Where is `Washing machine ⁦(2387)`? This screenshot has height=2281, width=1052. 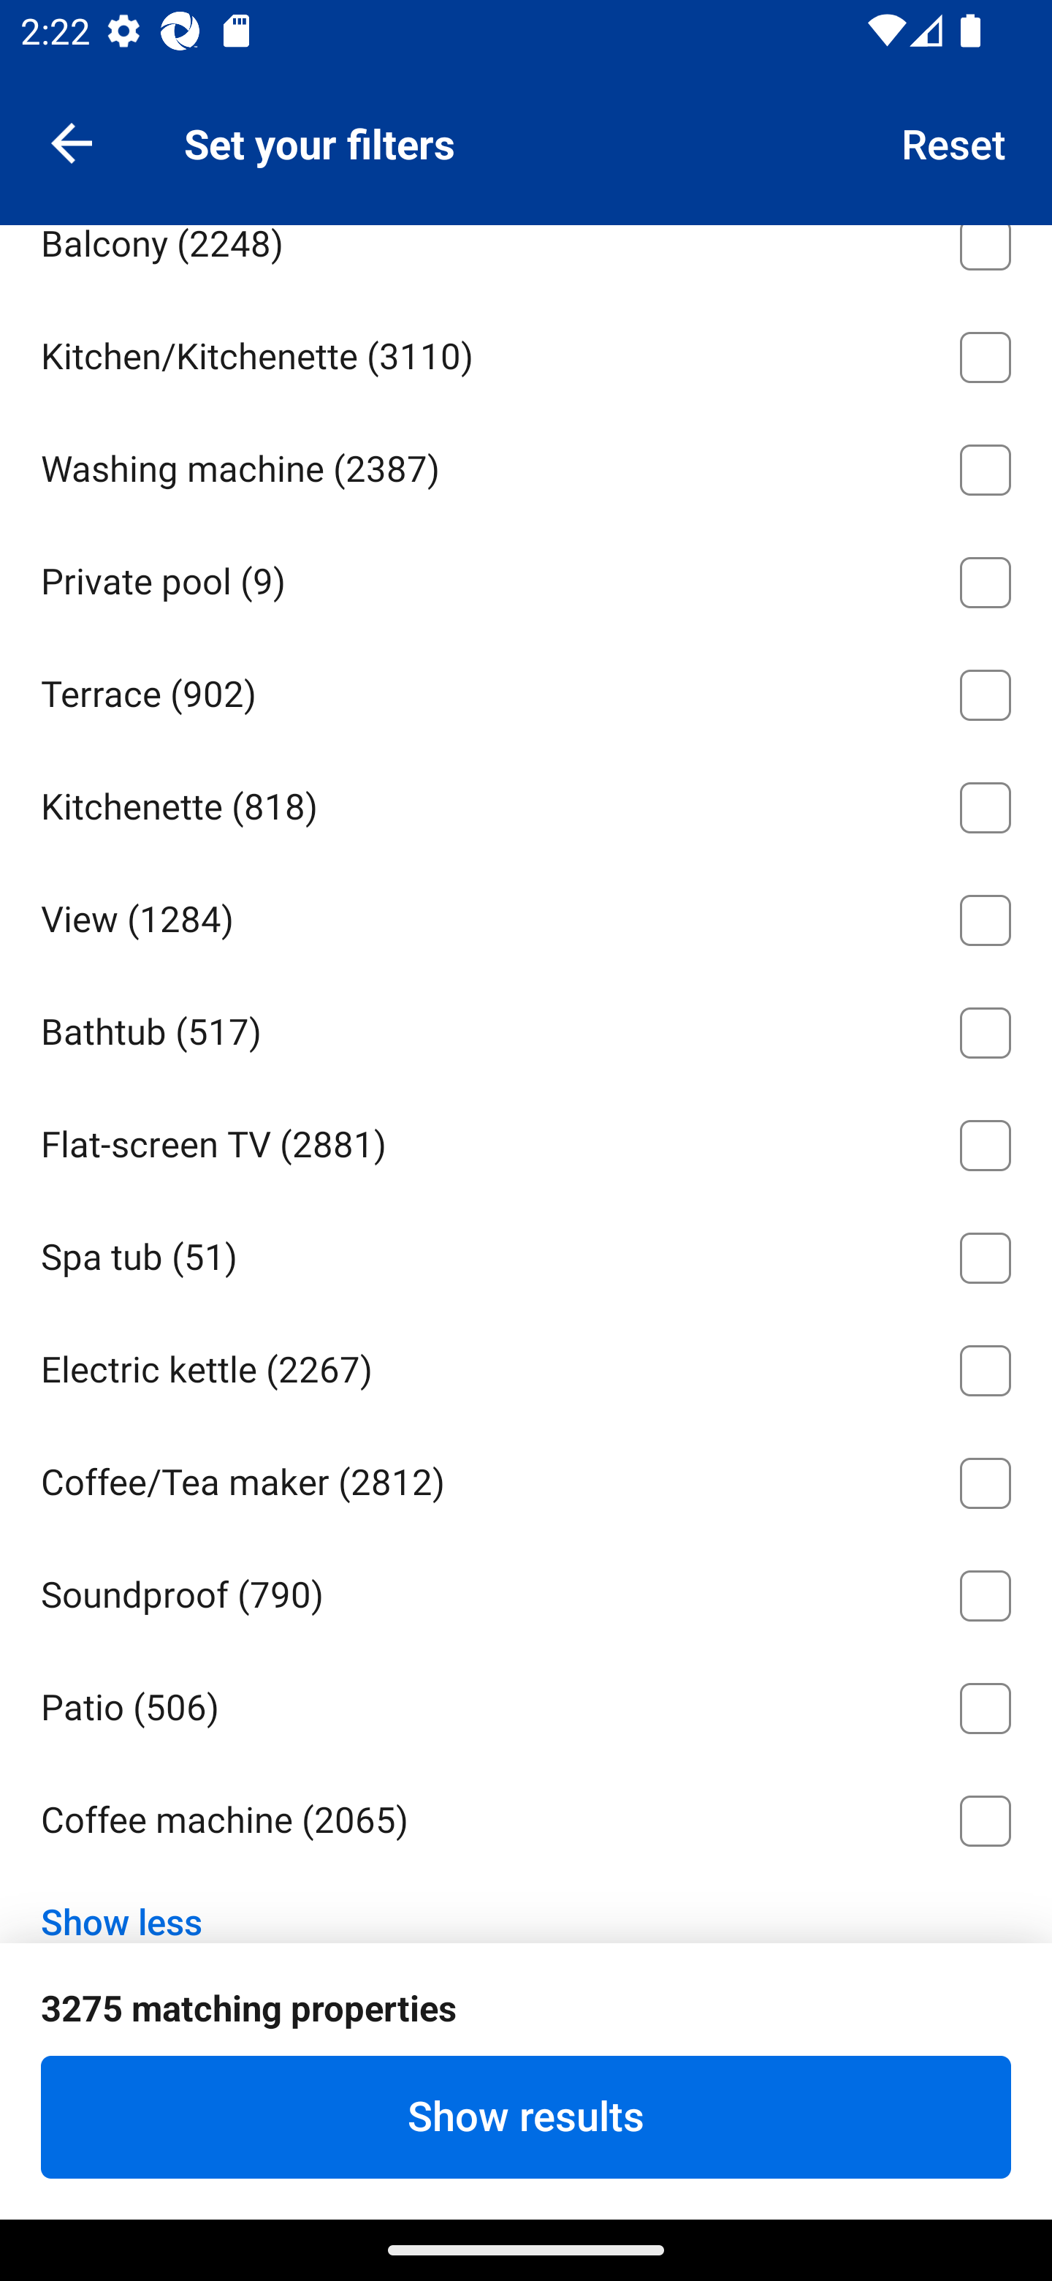 Washing machine ⁦(2387) is located at coordinates (526, 465).